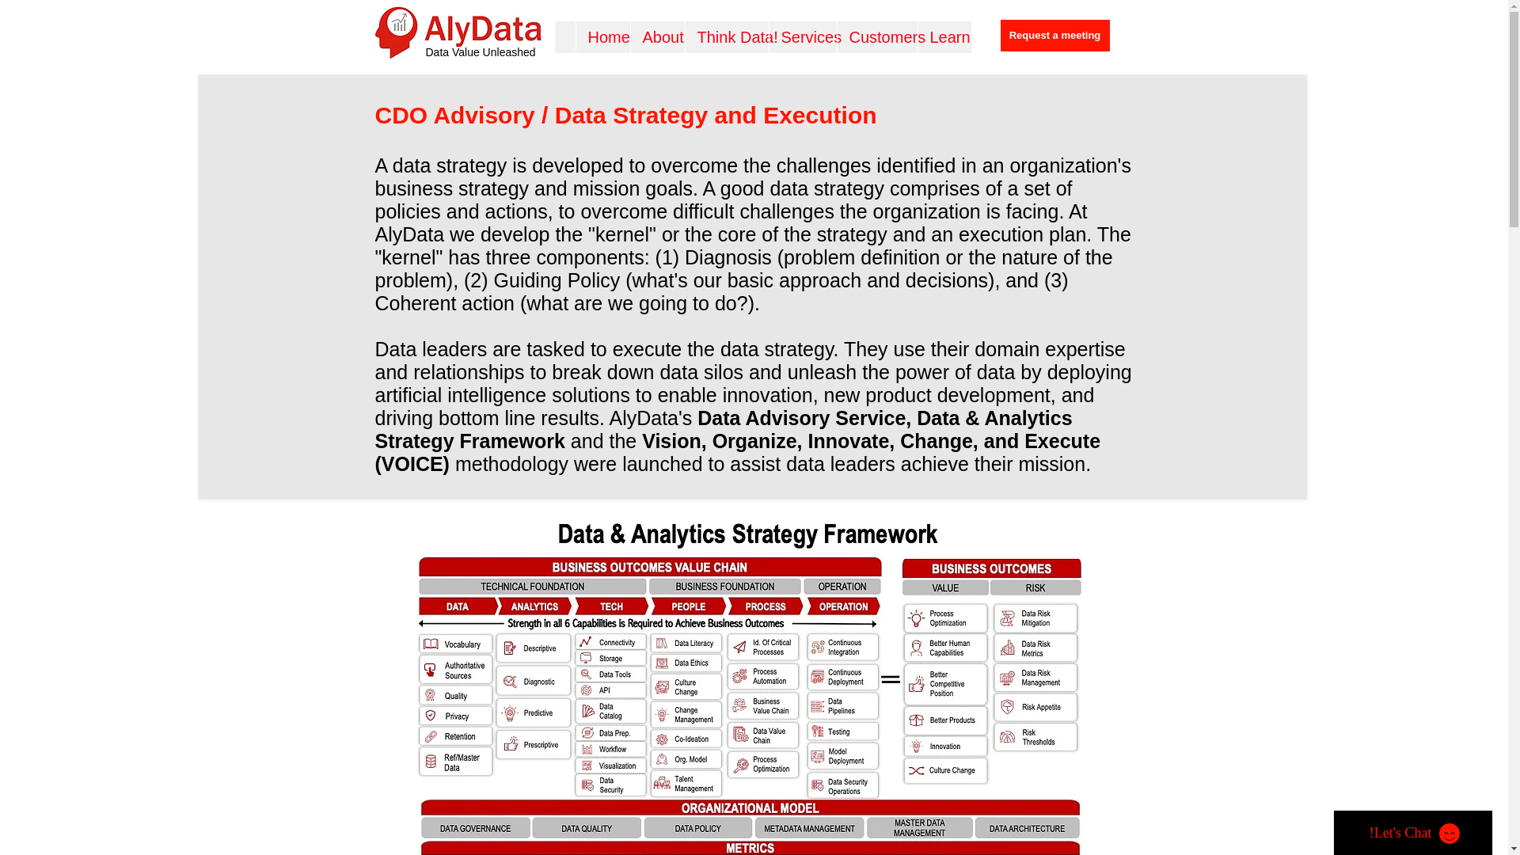 The image size is (1520, 855). Describe the element at coordinates (1054, 35) in the screenshot. I see `Request a meeting` at that location.